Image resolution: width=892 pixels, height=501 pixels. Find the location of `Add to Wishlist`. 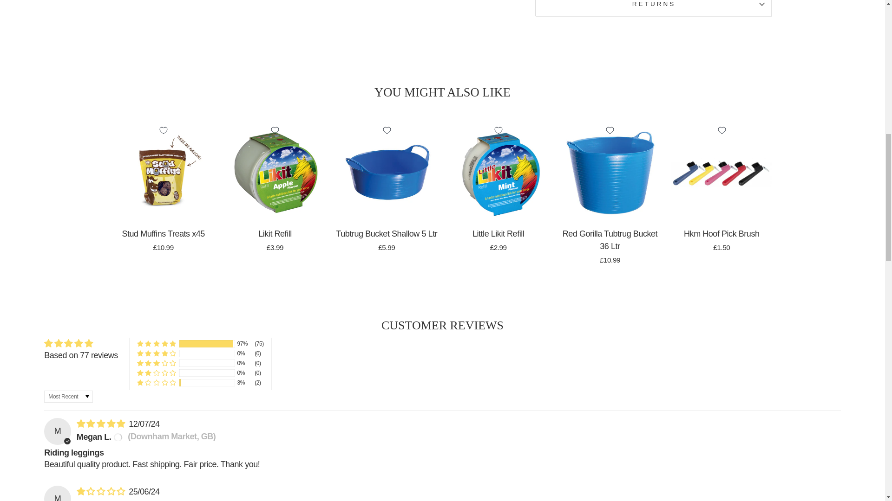

Add to Wishlist is located at coordinates (498, 130).